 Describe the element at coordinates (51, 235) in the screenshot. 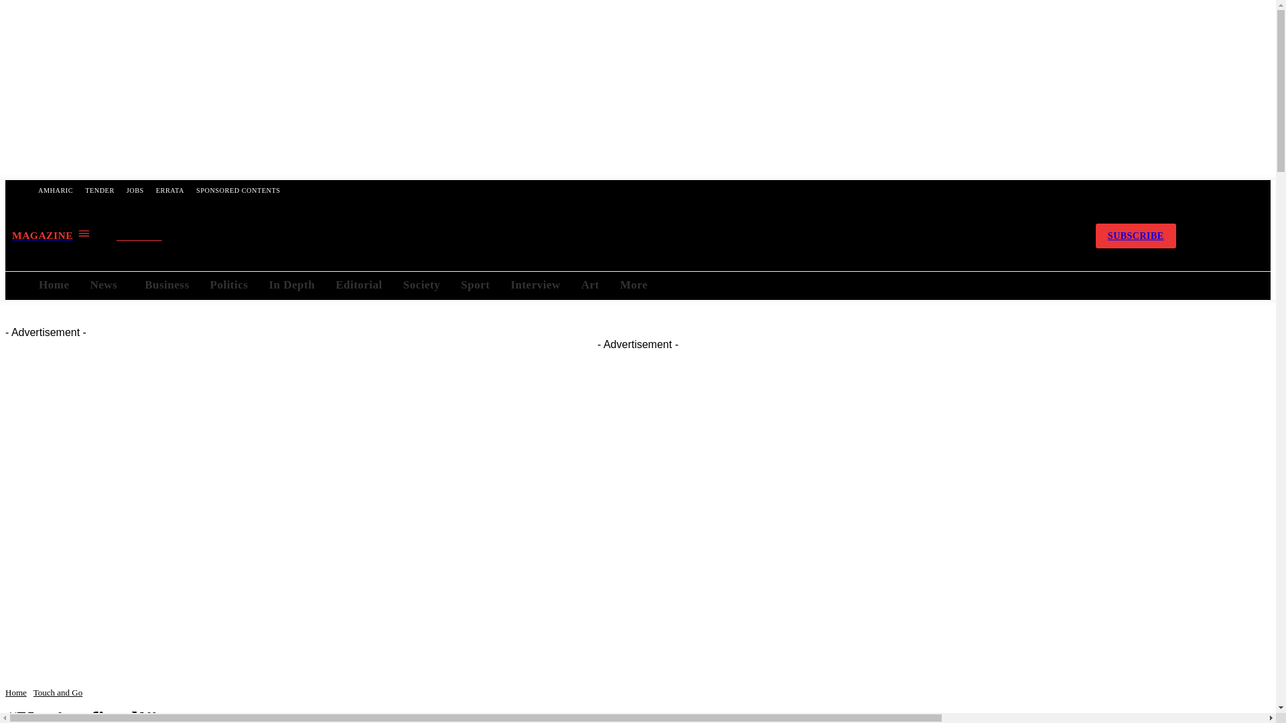

I see `MAGAZINE` at that location.